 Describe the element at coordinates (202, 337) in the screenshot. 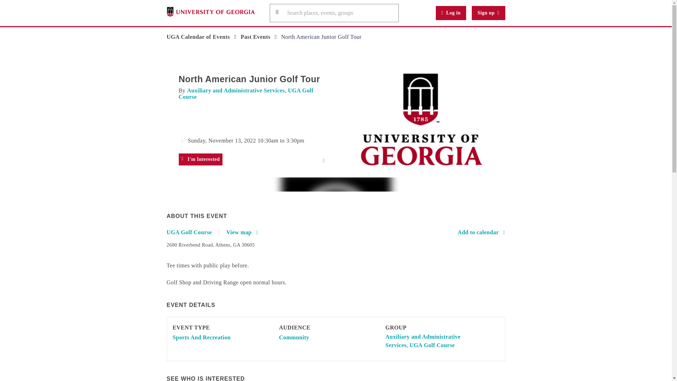

I see `Sports And Recreation` at that location.